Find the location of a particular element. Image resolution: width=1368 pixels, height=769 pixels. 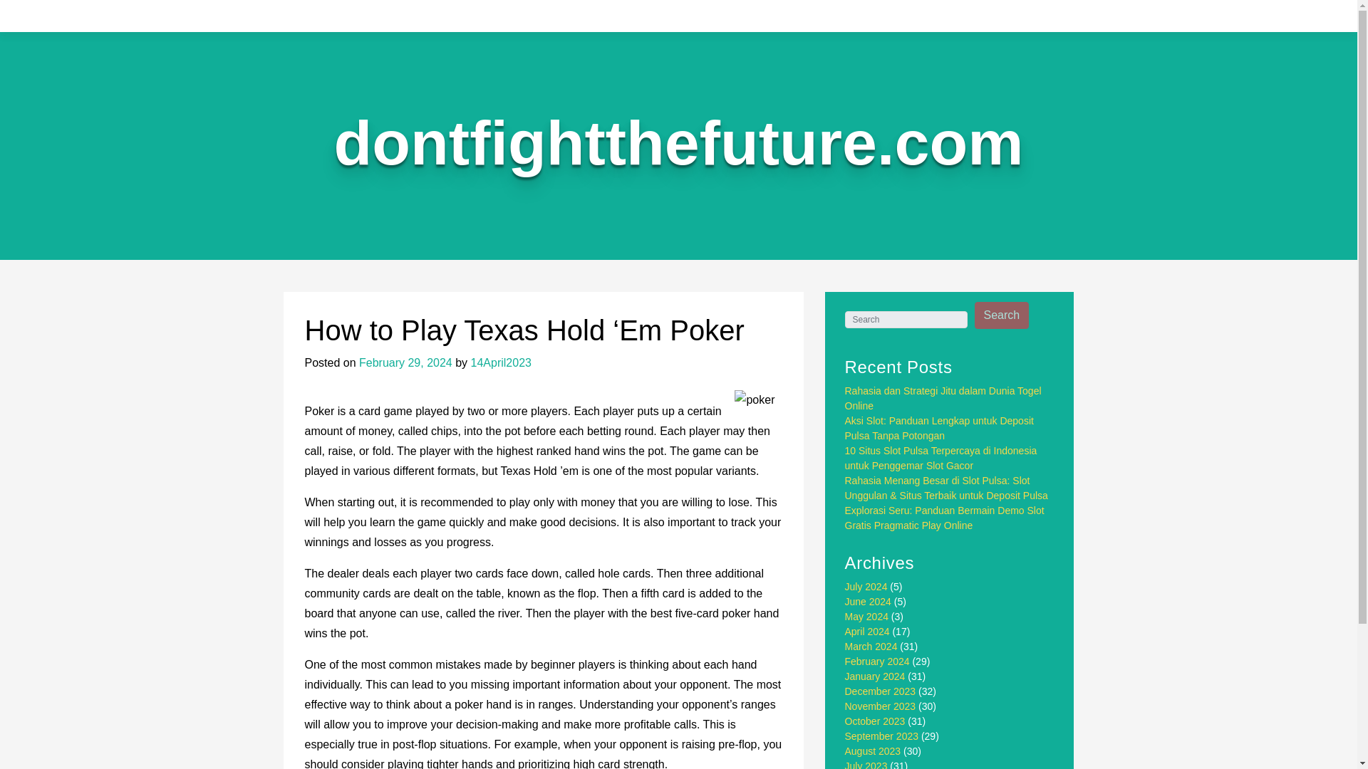

July 2024 is located at coordinates (866, 587).